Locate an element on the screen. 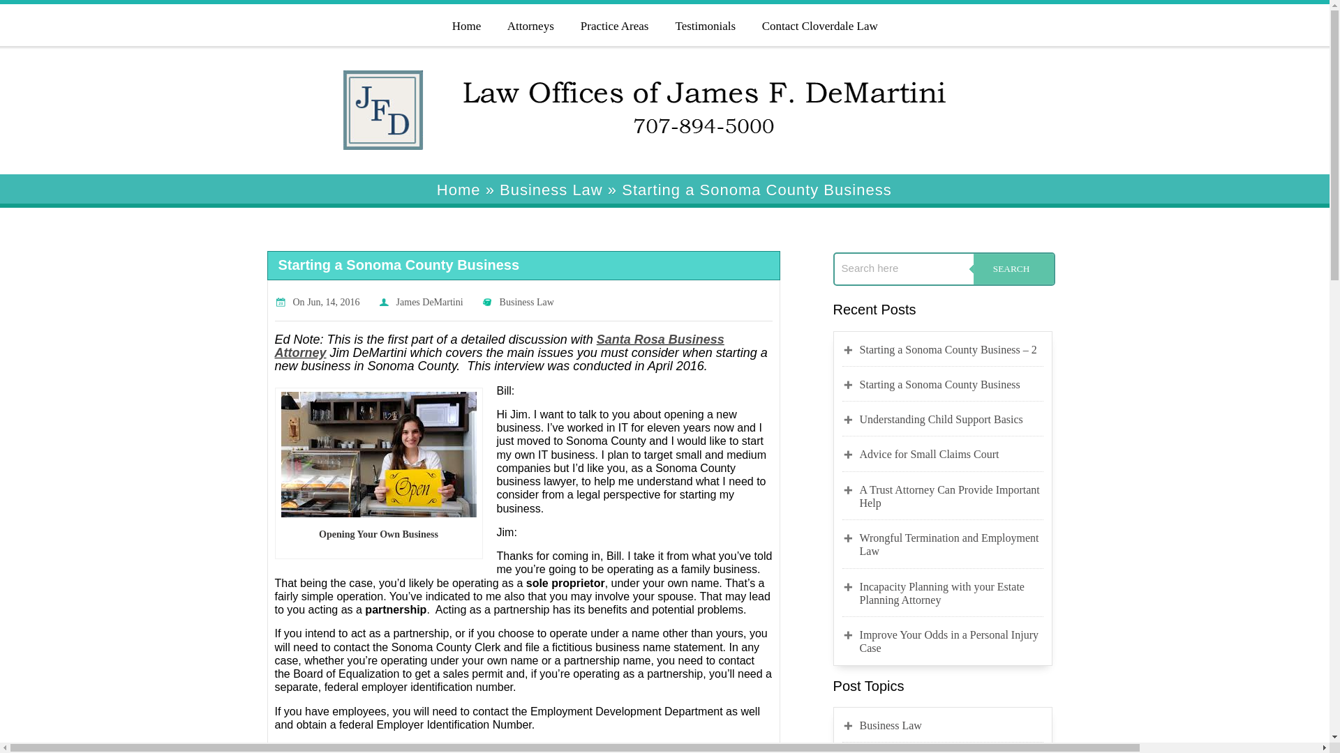 The height and width of the screenshot is (753, 1340). James DeMartini is located at coordinates (430, 301).